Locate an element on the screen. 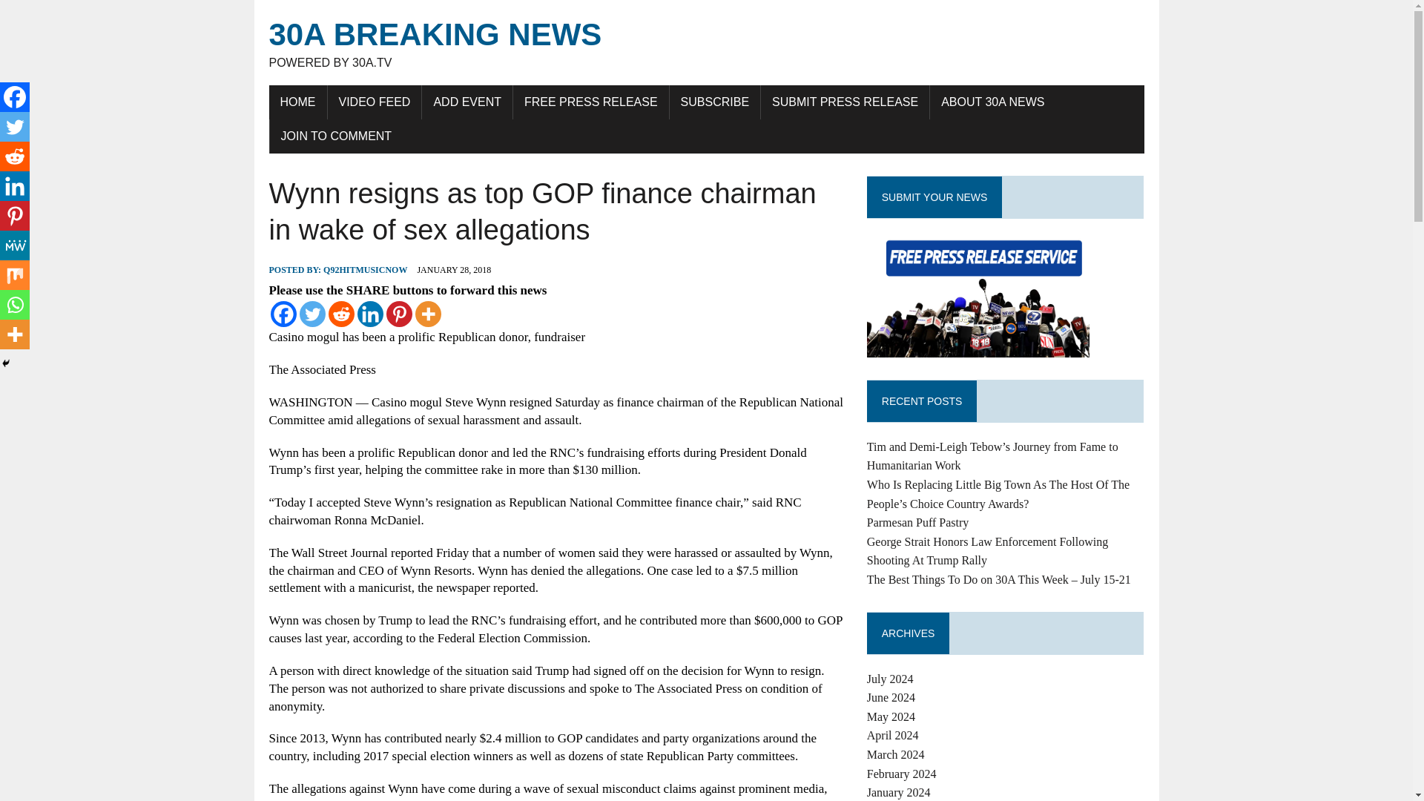 The image size is (1424, 801). Facebook is located at coordinates (706, 43).